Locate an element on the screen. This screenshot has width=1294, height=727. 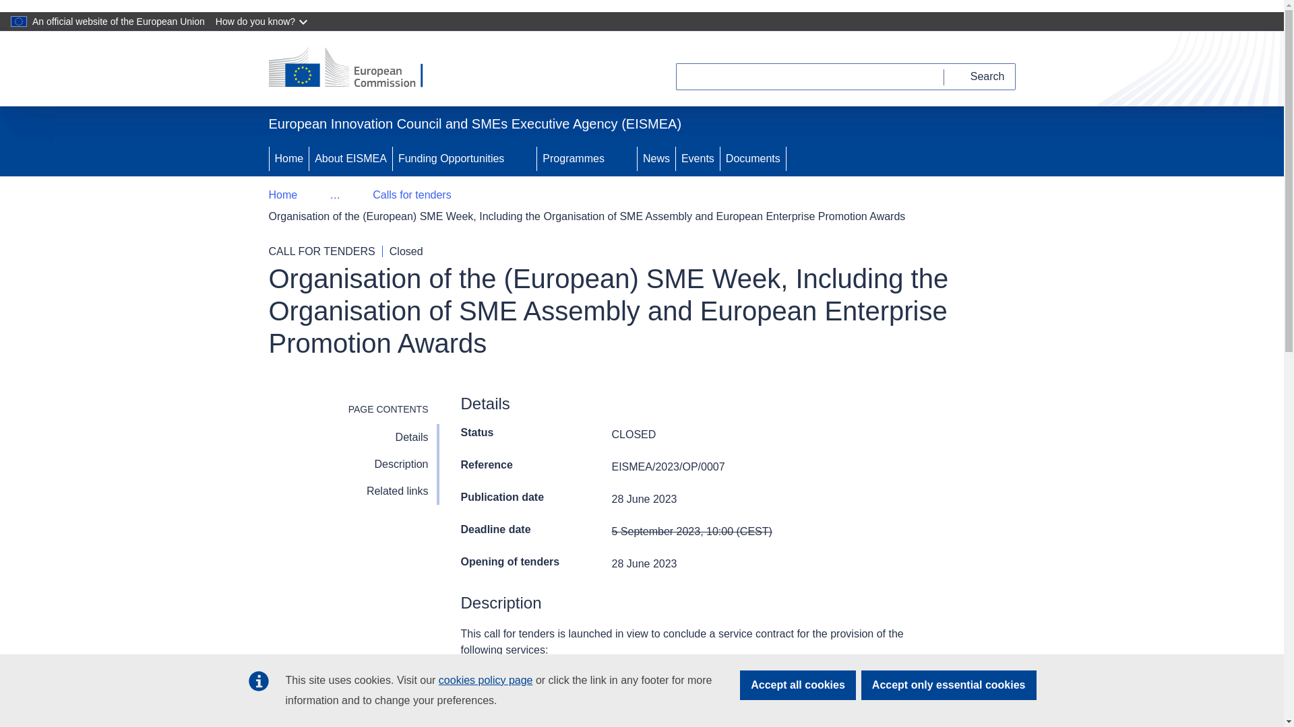
Related links is located at coordinates (353, 491).